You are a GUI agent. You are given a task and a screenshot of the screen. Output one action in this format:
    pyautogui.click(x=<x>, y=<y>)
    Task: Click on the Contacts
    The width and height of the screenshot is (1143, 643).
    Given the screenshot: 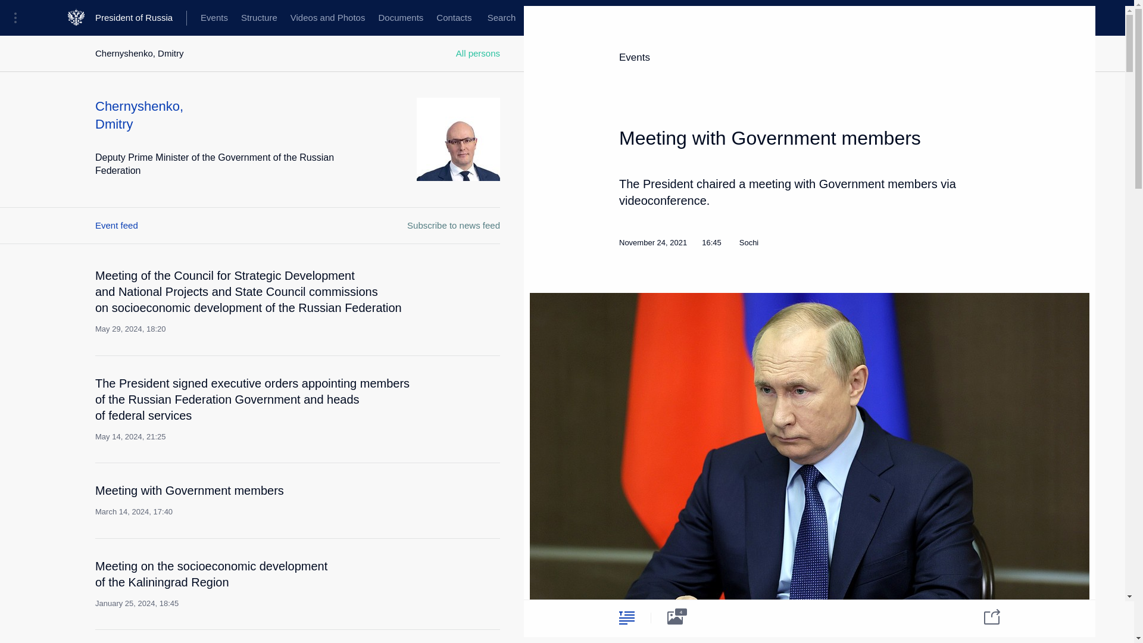 What is the action you would take?
    pyautogui.click(x=454, y=18)
    